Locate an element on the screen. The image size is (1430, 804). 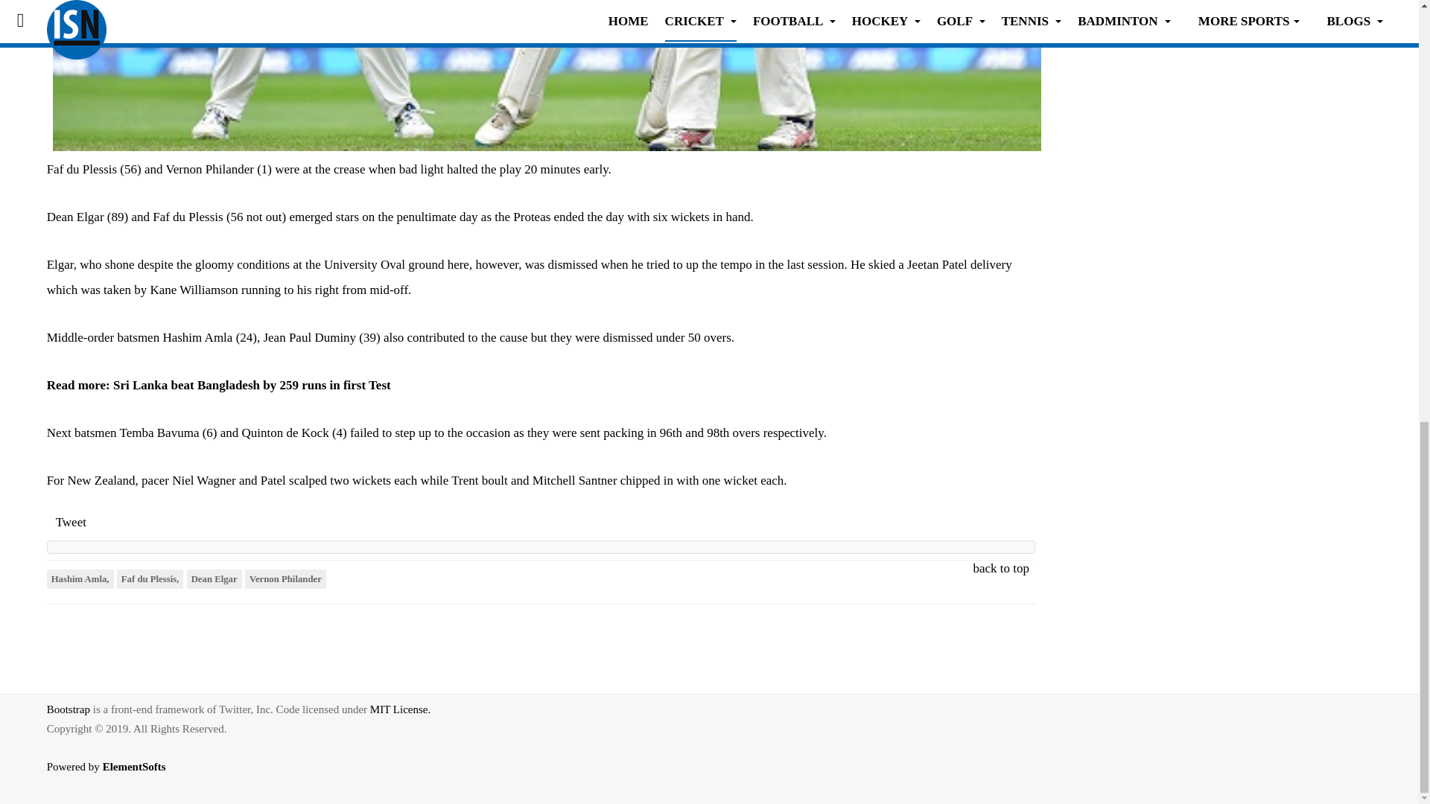
MIT License is located at coordinates (400, 709).